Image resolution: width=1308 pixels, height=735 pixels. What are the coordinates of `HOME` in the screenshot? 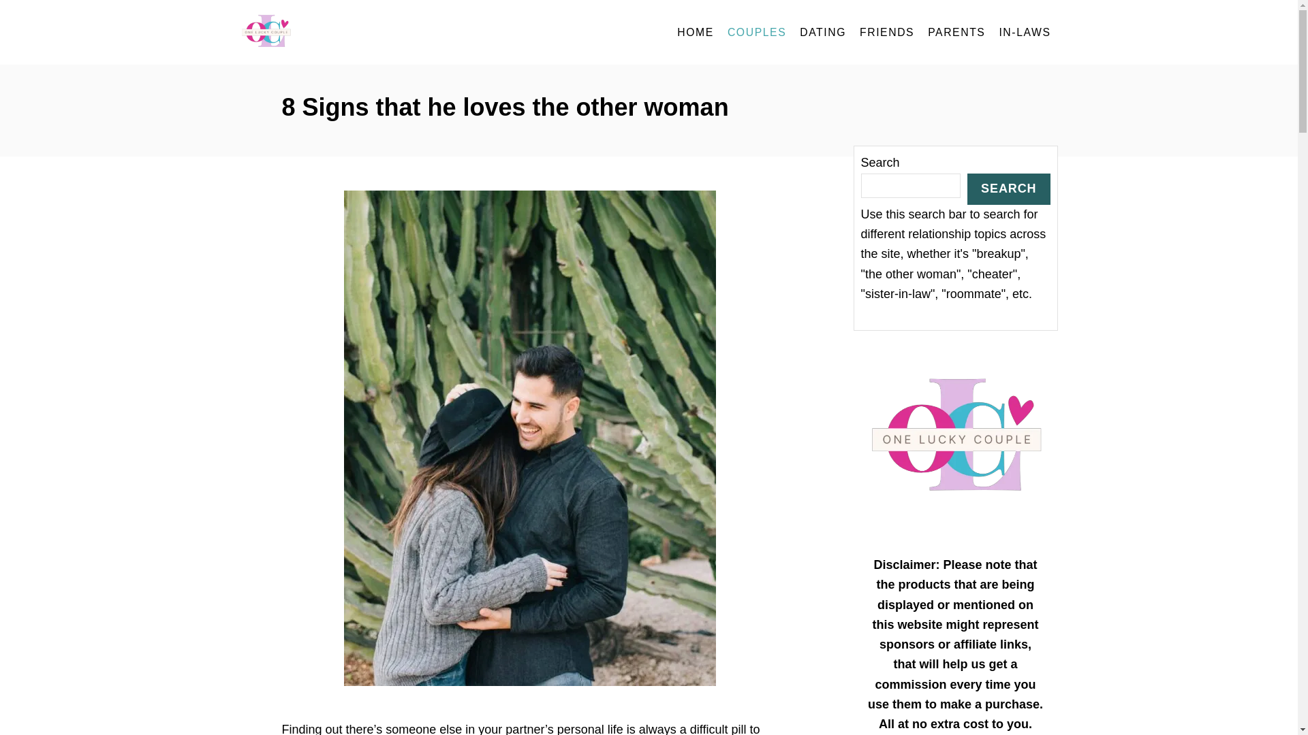 It's located at (695, 33).